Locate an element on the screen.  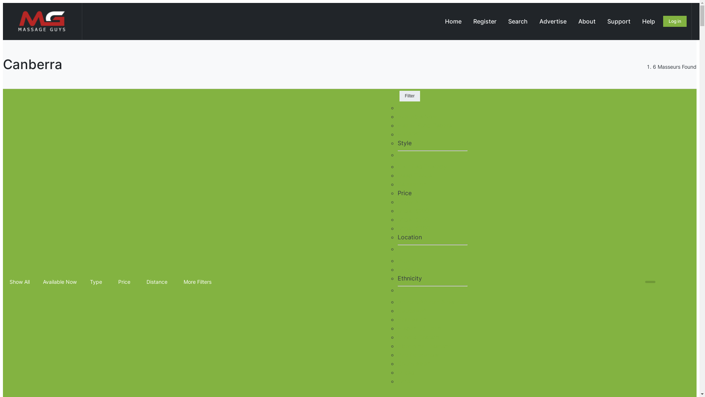
under $200 is located at coordinates (413, 228).